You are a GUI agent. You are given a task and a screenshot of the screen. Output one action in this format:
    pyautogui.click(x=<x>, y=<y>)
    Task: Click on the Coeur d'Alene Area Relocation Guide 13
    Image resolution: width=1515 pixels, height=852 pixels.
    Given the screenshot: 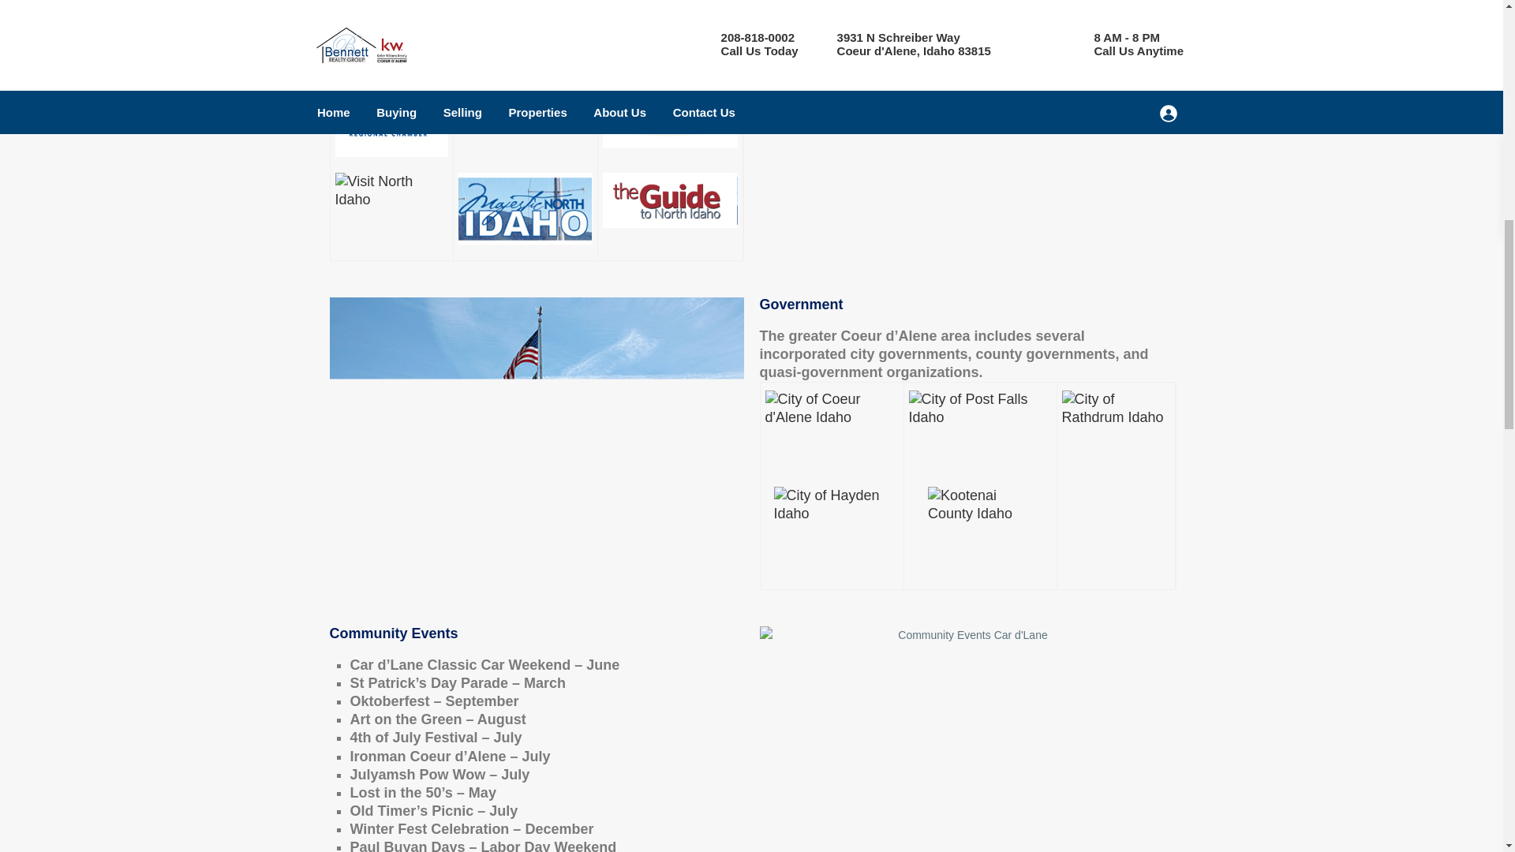 What is the action you would take?
    pyautogui.click(x=831, y=529)
    